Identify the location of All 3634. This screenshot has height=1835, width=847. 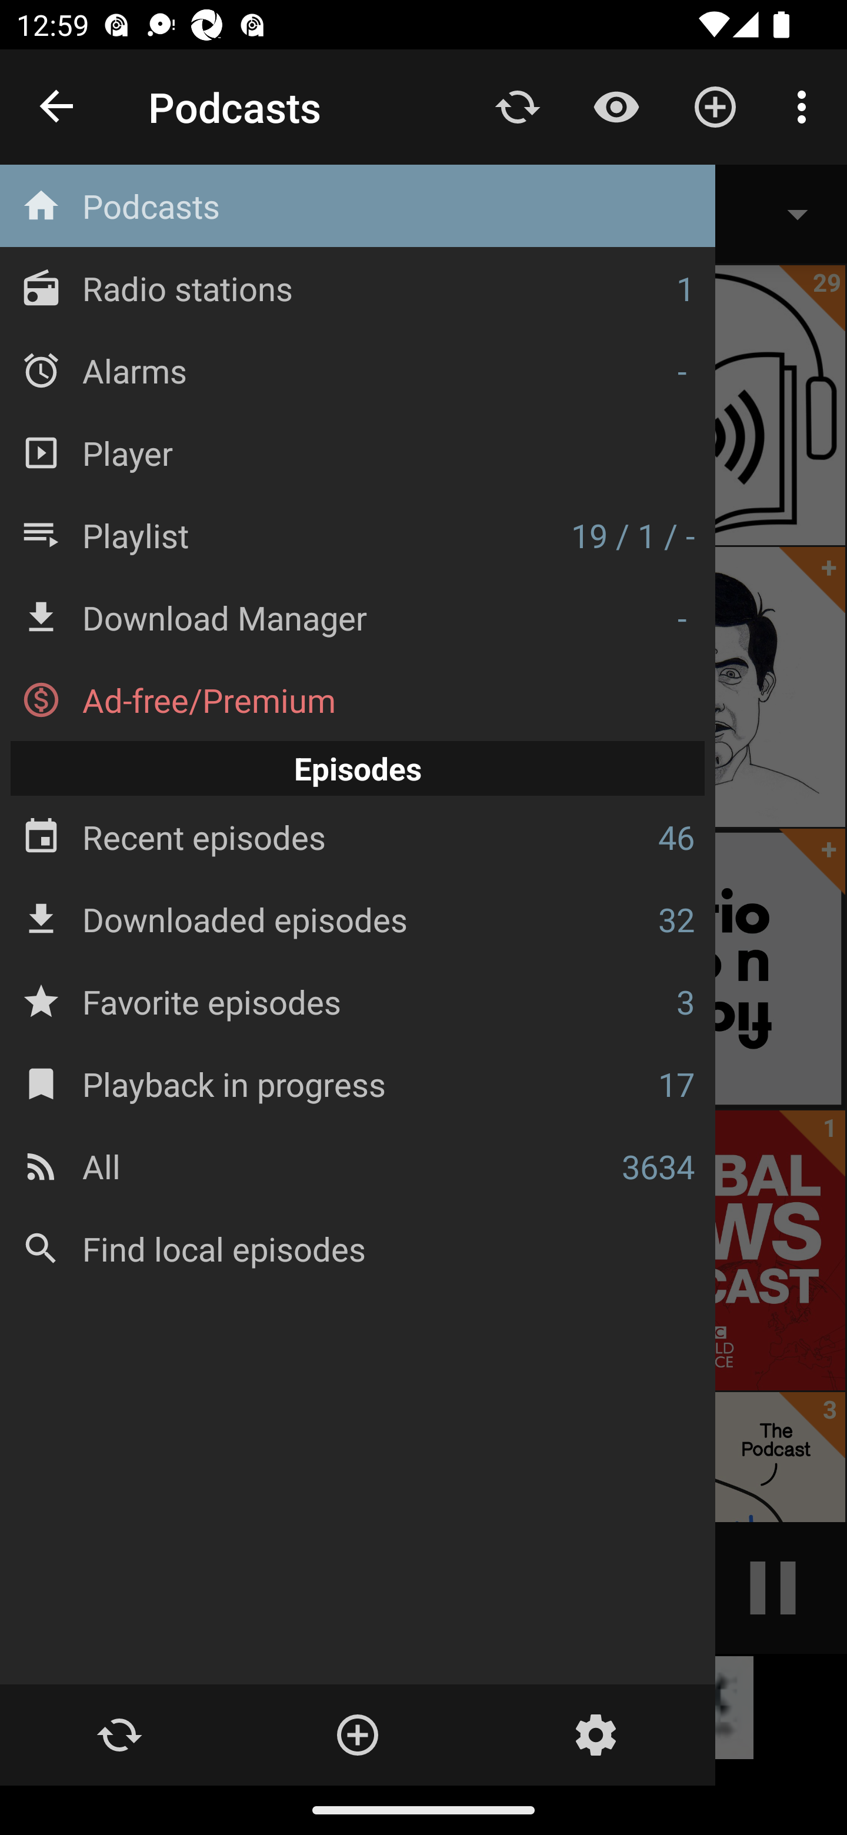
(358, 1166).